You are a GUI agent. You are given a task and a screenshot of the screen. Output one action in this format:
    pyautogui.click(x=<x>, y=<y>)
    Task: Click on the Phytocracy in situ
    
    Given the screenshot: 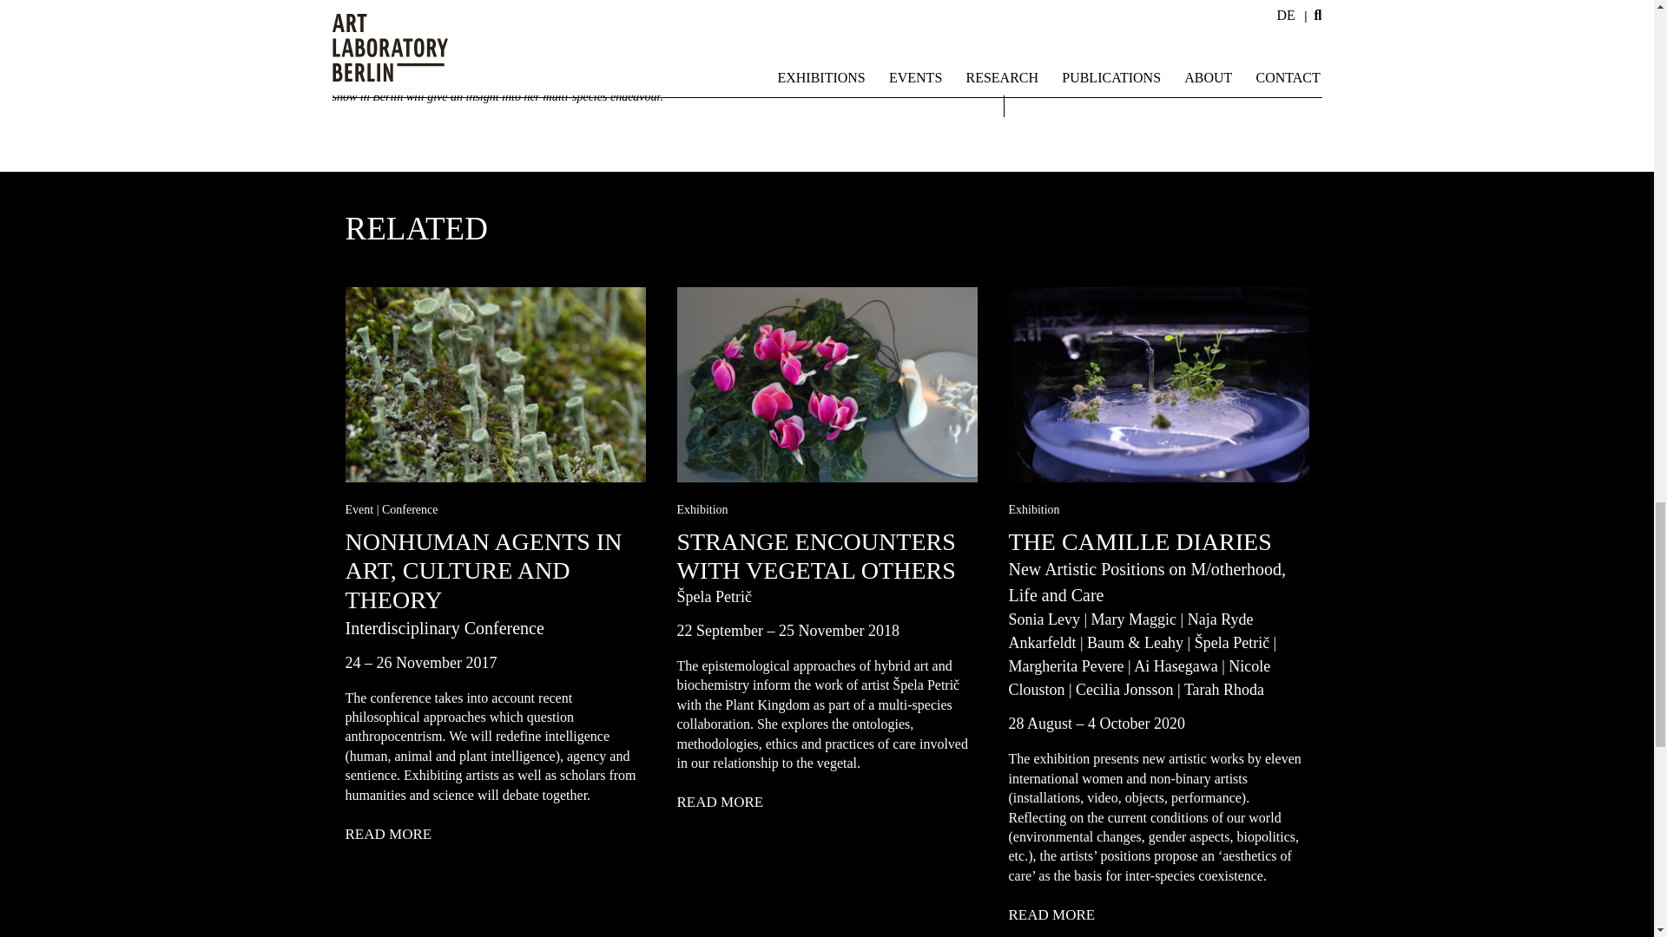 What is the action you would take?
    pyautogui.click(x=495, y=384)
    